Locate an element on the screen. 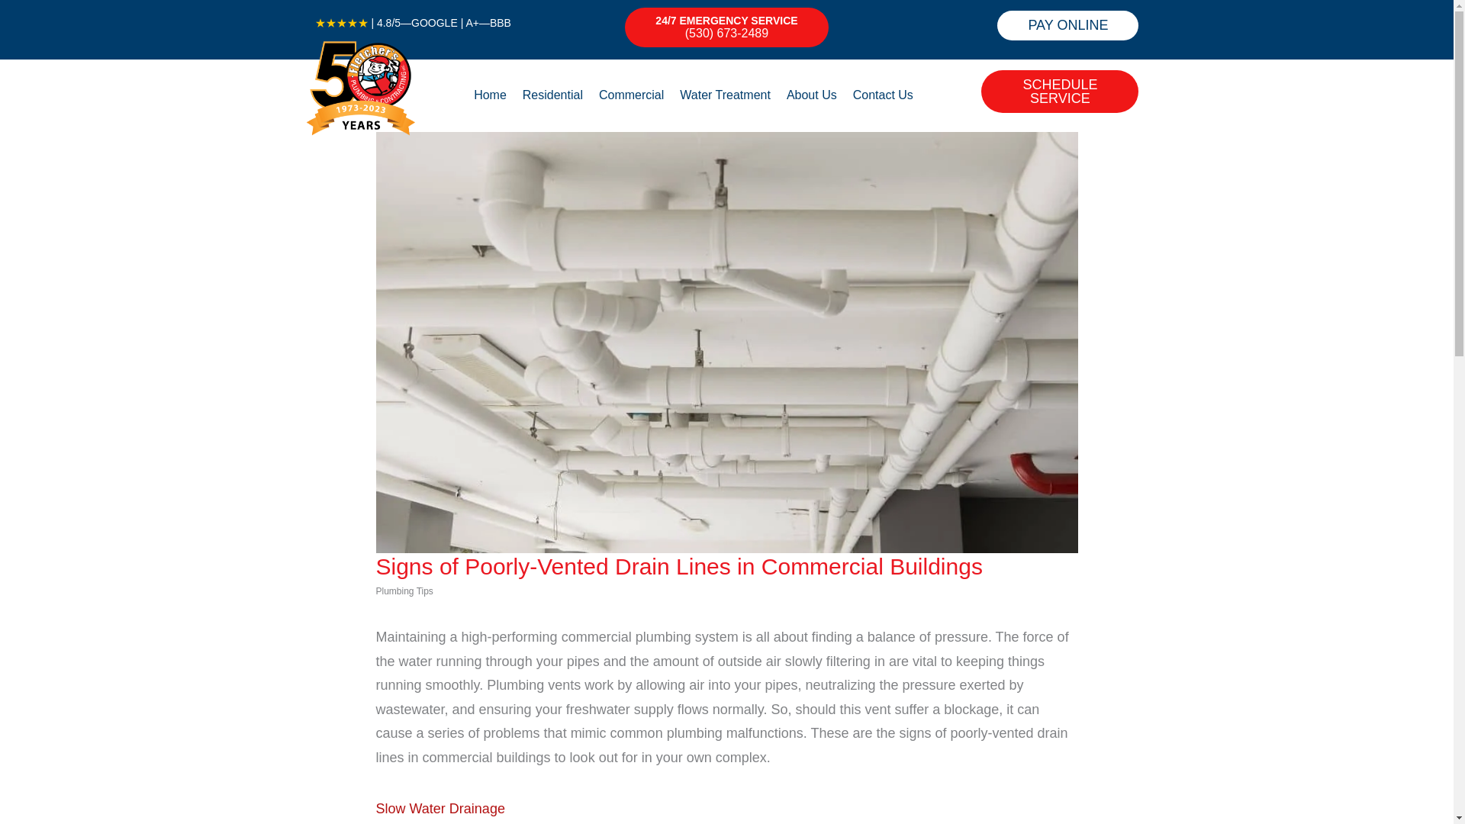 This screenshot has width=1465, height=824. fpci-50th-logo is located at coordinates (360, 87).